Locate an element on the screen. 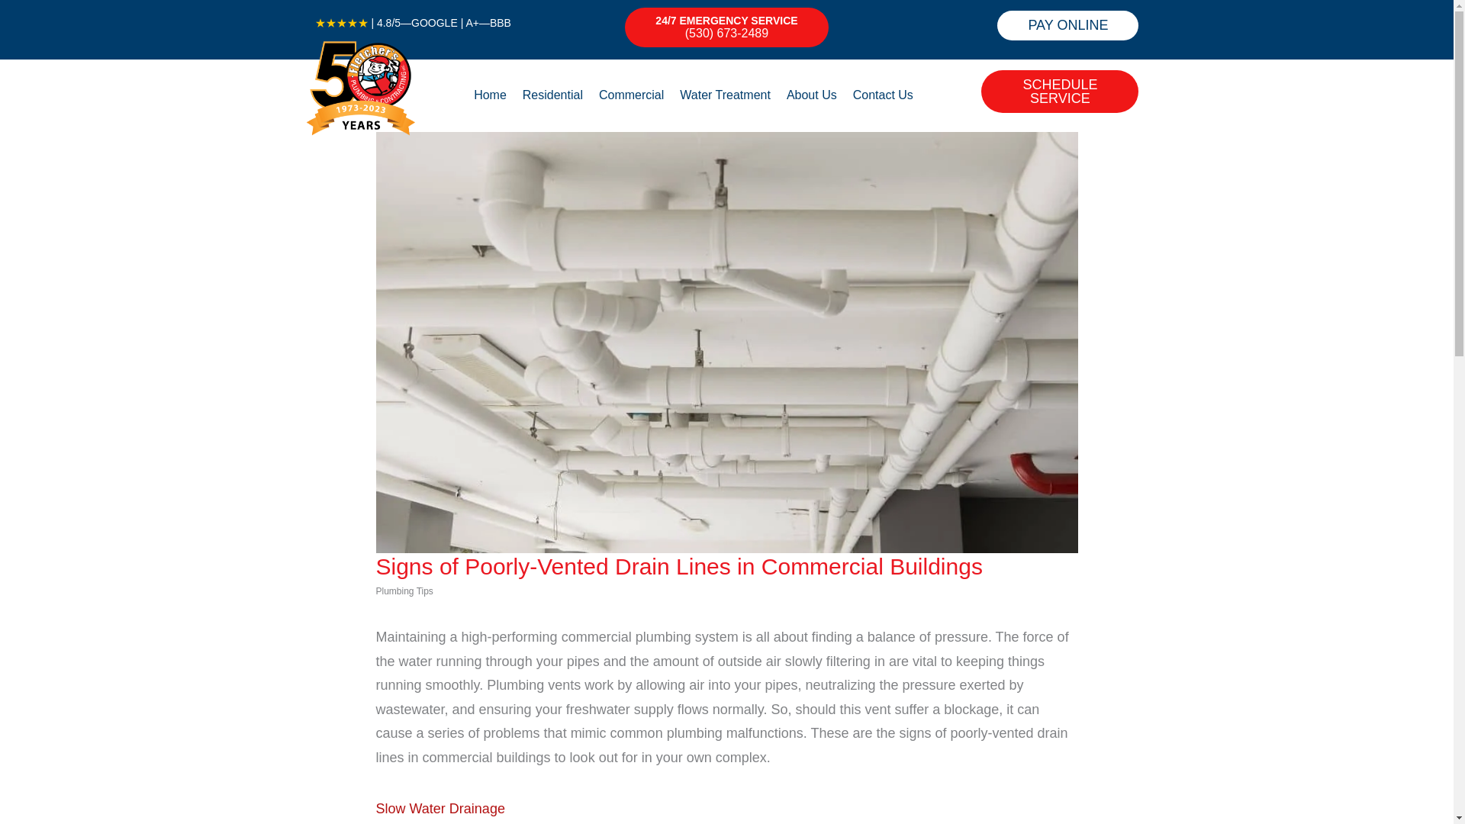 This screenshot has width=1465, height=824. fpci-50th-logo is located at coordinates (360, 87).